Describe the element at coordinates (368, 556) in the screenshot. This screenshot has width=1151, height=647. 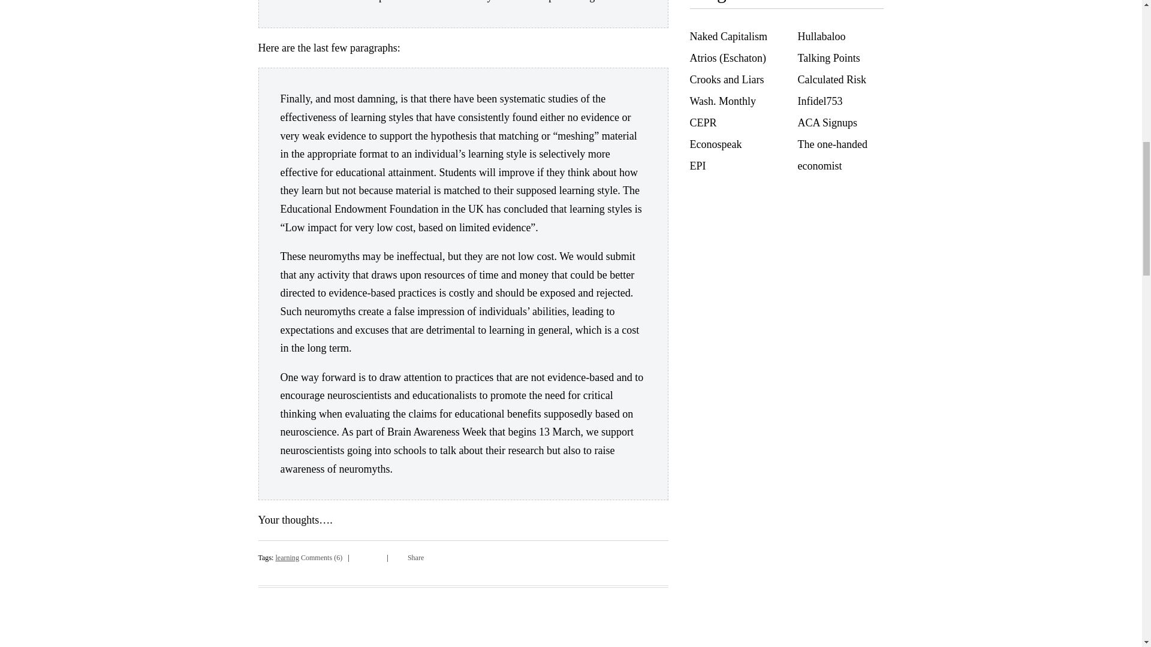
I see `Facebook` at that location.